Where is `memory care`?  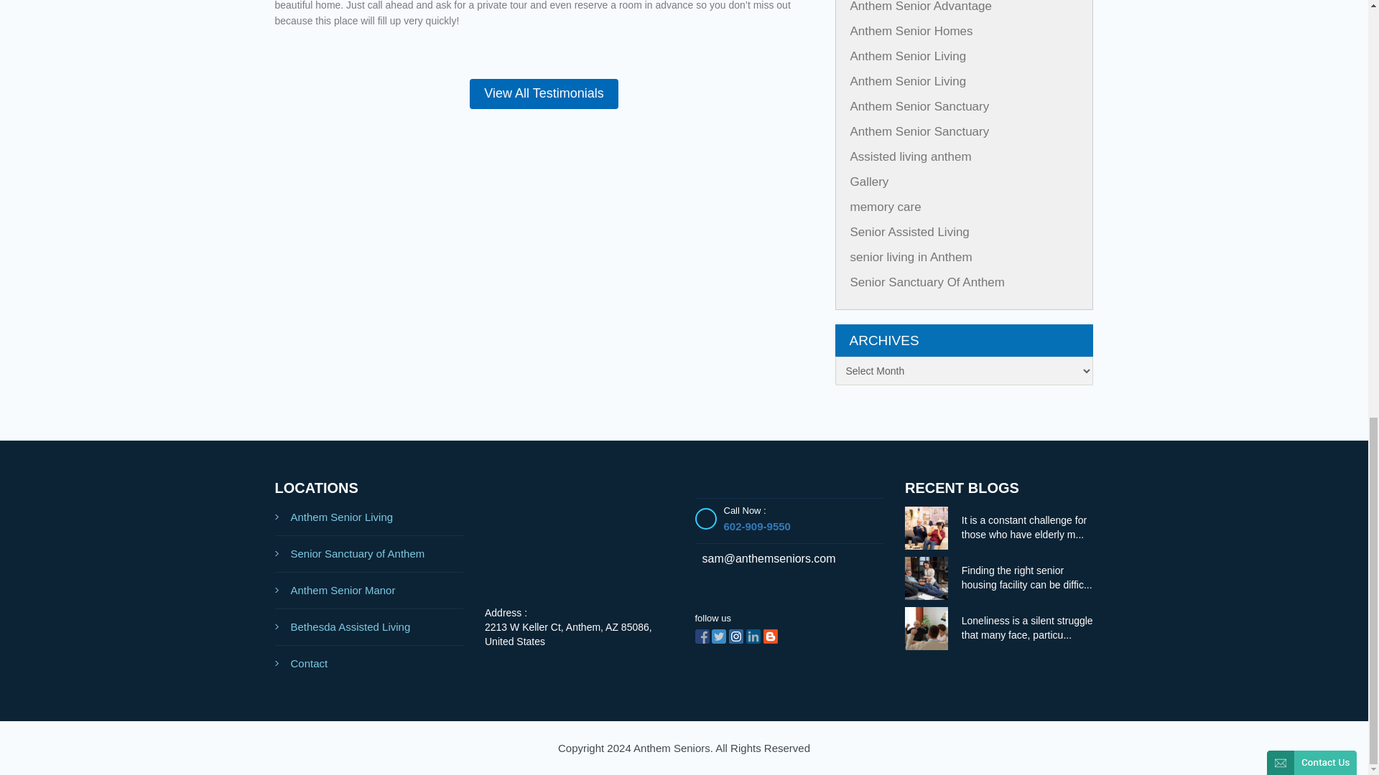
memory care is located at coordinates (886, 207).